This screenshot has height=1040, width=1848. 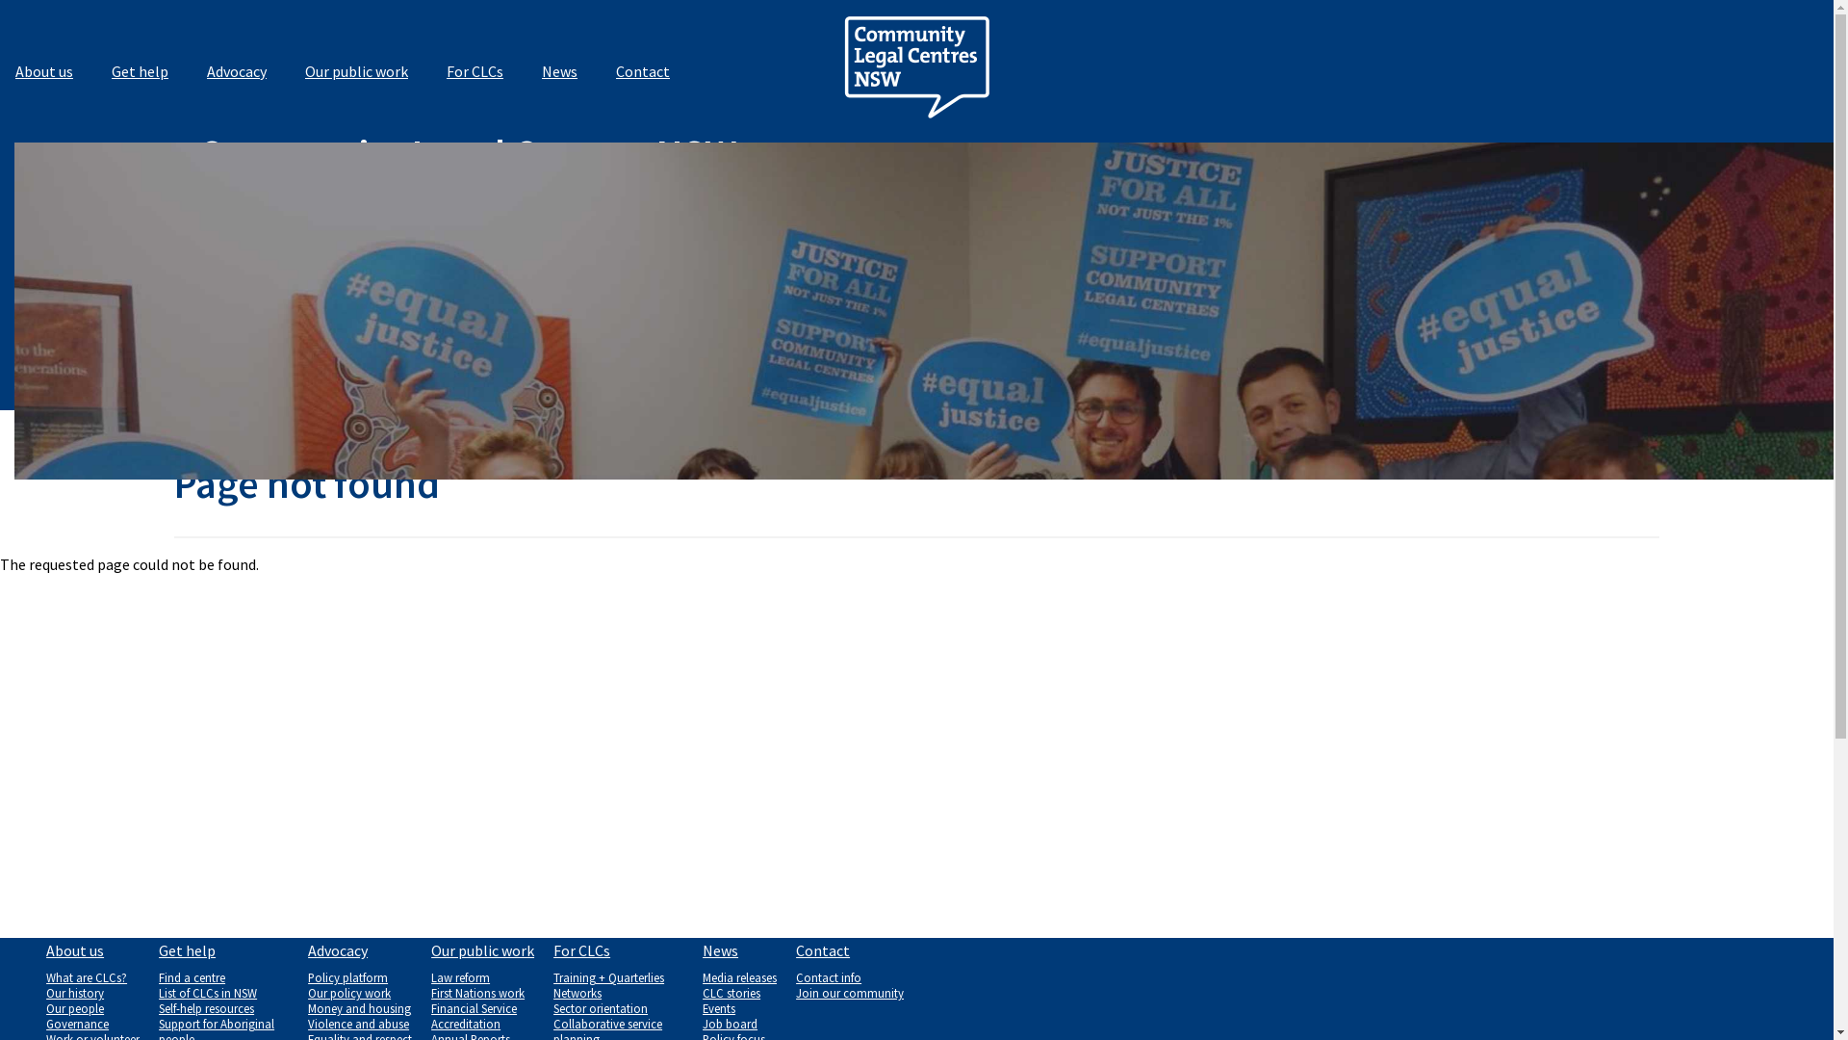 What do you see at coordinates (739, 955) in the screenshot?
I see `News` at bounding box center [739, 955].